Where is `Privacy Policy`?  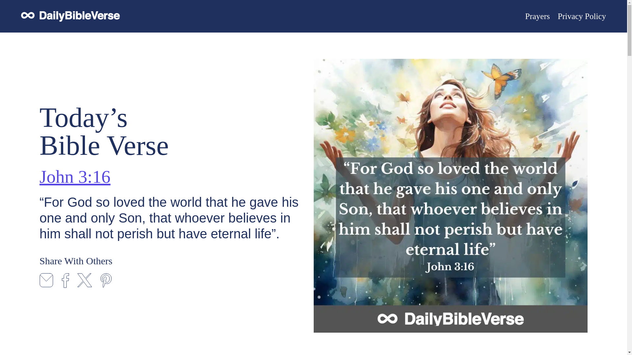 Privacy Policy is located at coordinates (582, 16).